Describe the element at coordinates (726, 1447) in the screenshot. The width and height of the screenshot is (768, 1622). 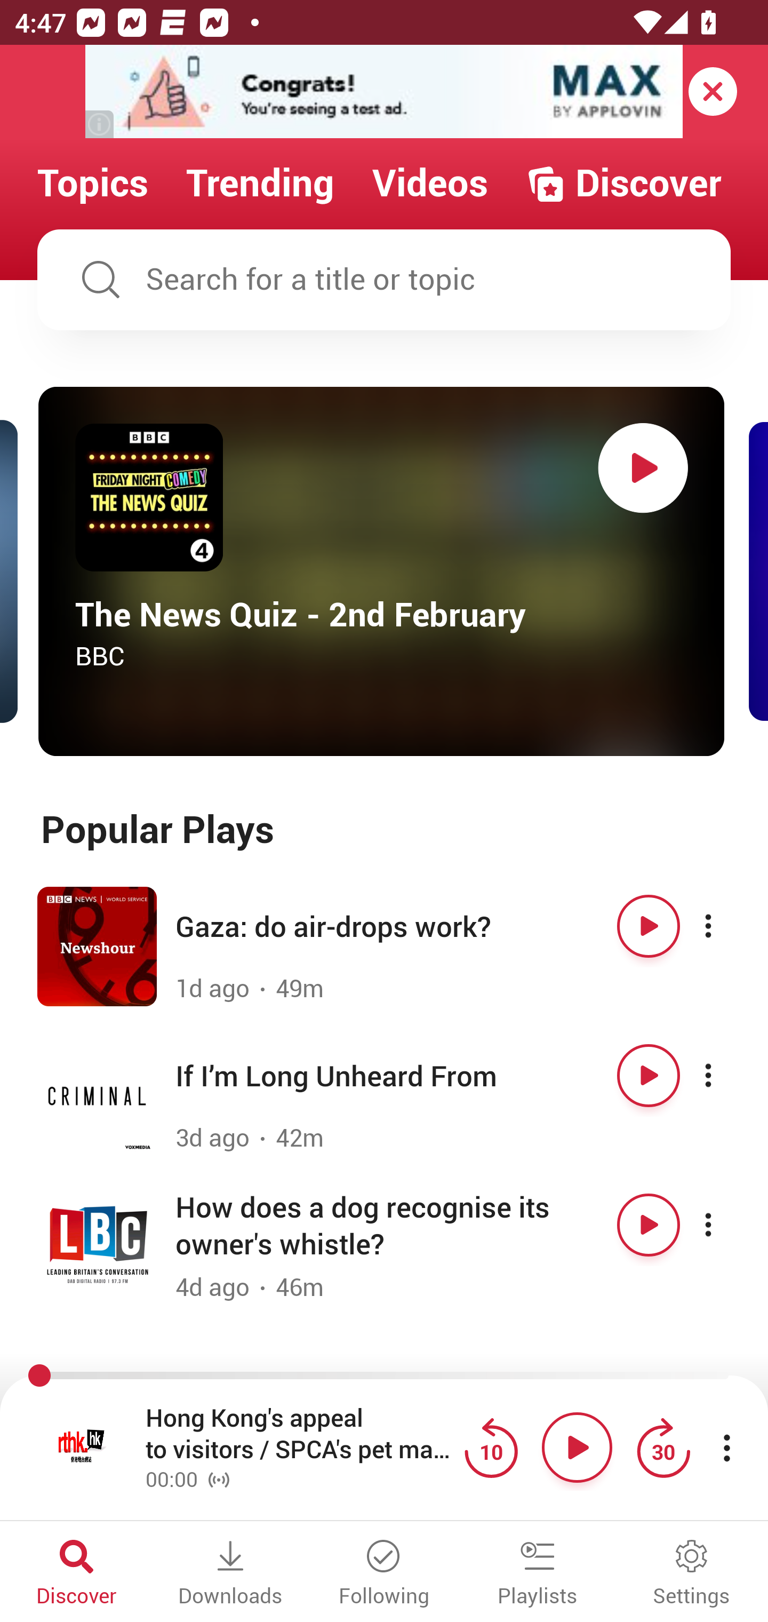
I see `More player controls` at that location.